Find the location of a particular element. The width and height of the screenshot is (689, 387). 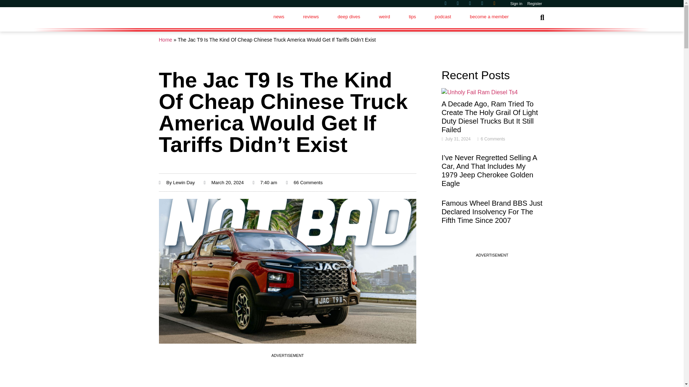

66 Comments is located at coordinates (304, 183).